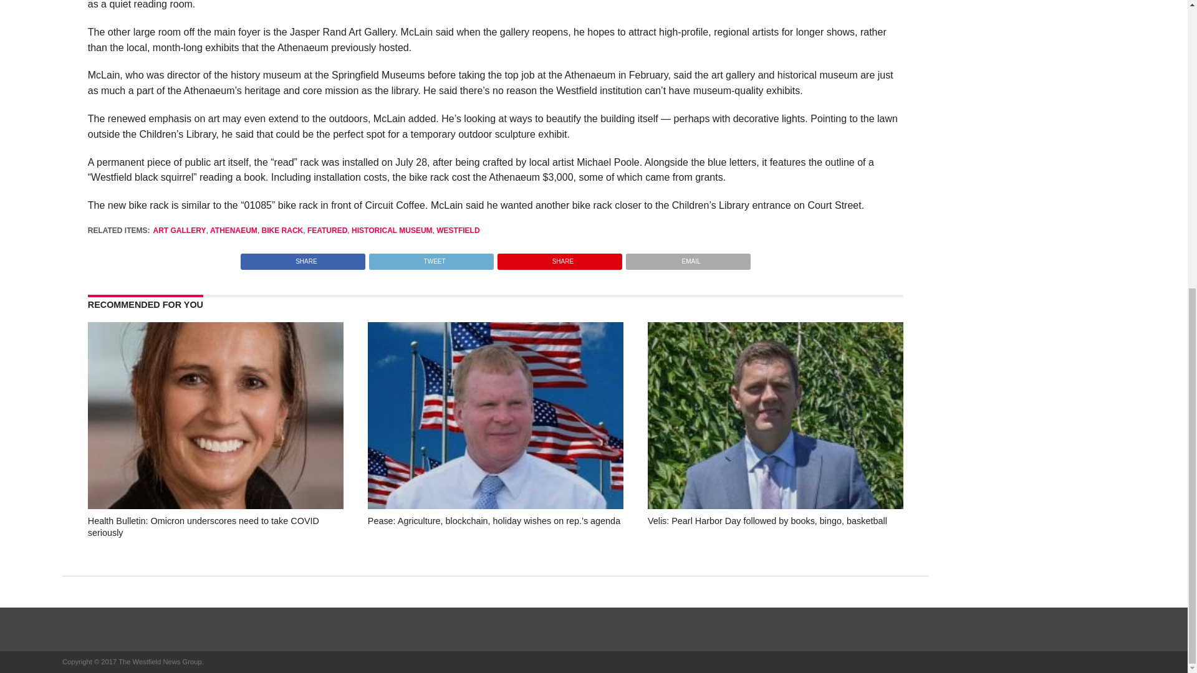 The image size is (1197, 673). Describe the element at coordinates (559, 258) in the screenshot. I see `Pin This Post` at that location.